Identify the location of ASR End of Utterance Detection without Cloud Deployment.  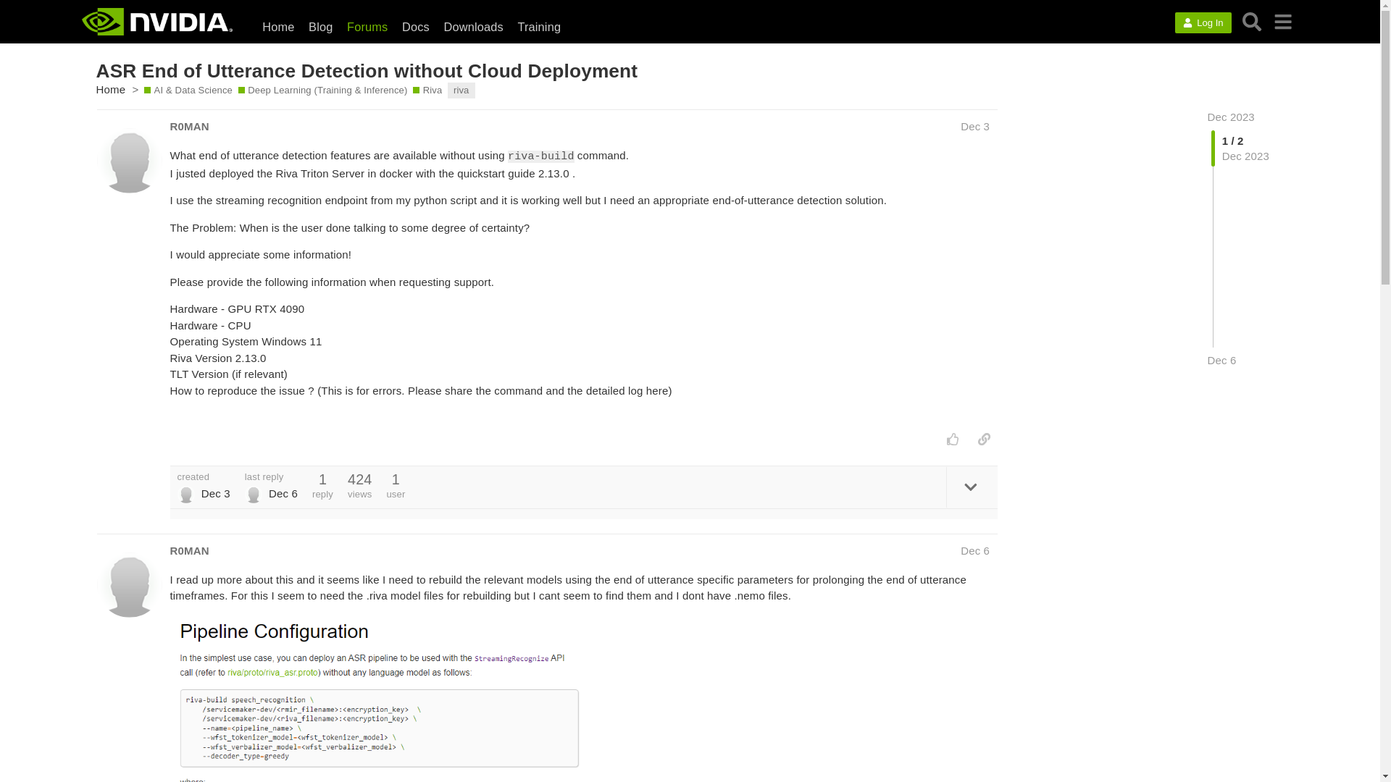
(367, 70).